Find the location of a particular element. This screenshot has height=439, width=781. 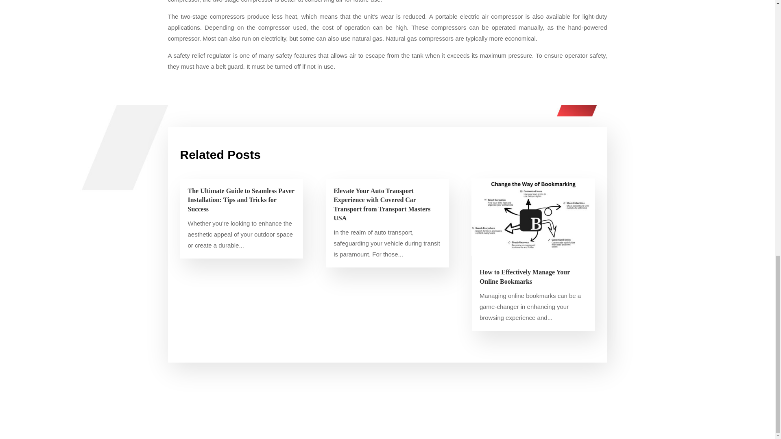

How to Effectively Manage Your Online Bookmarks is located at coordinates (525, 276).